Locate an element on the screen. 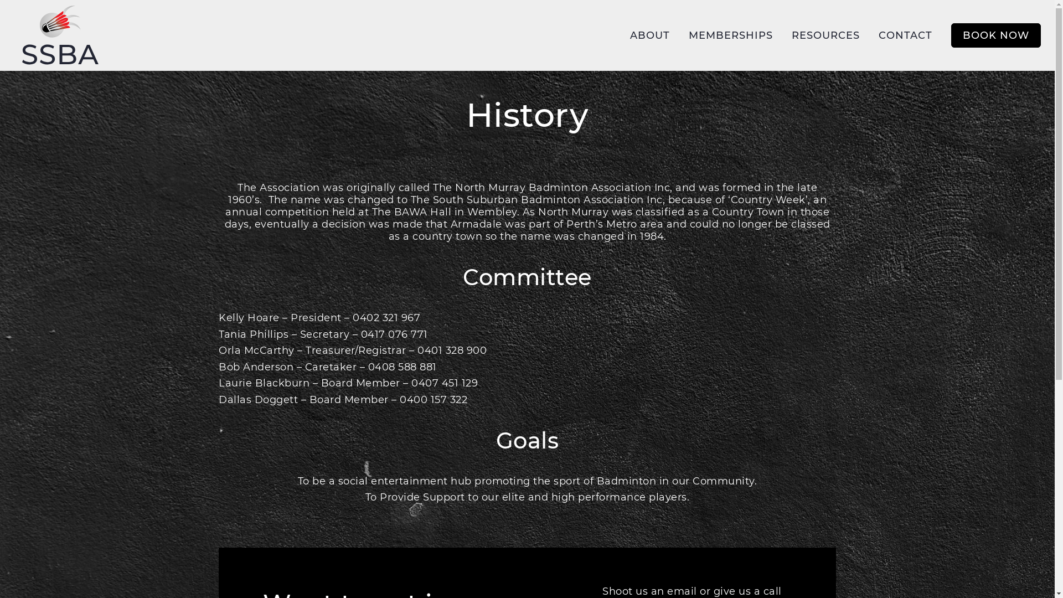 The height and width of the screenshot is (598, 1063). RESOURCES is located at coordinates (826, 35).